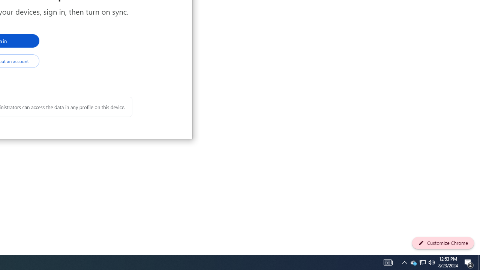 This screenshot has height=270, width=480. What do you see at coordinates (413, 262) in the screenshot?
I see `User Promoted Notification Area` at bounding box center [413, 262].